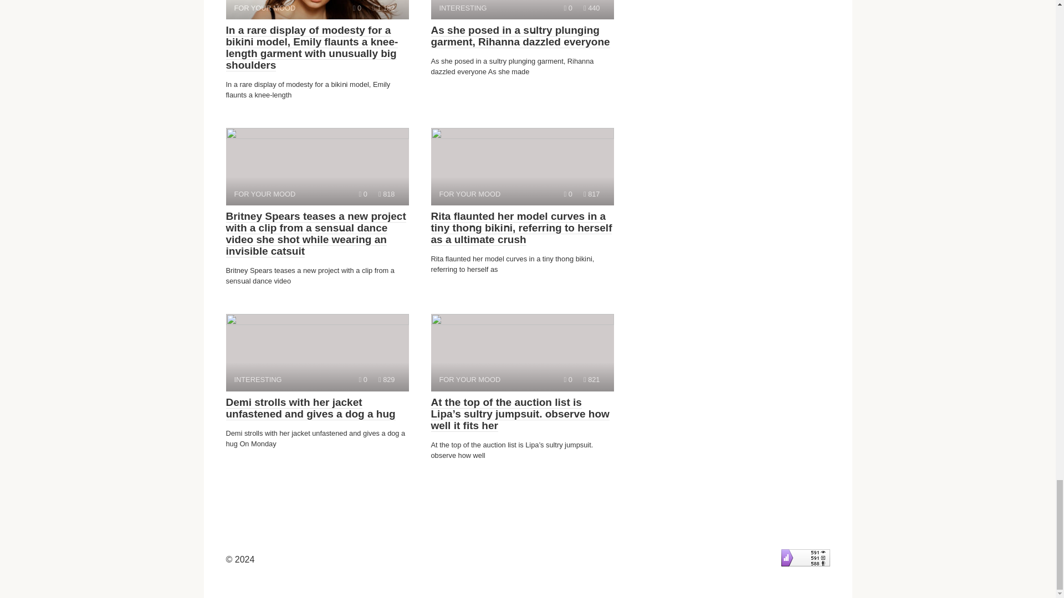  I want to click on Comments, so click(567, 380).